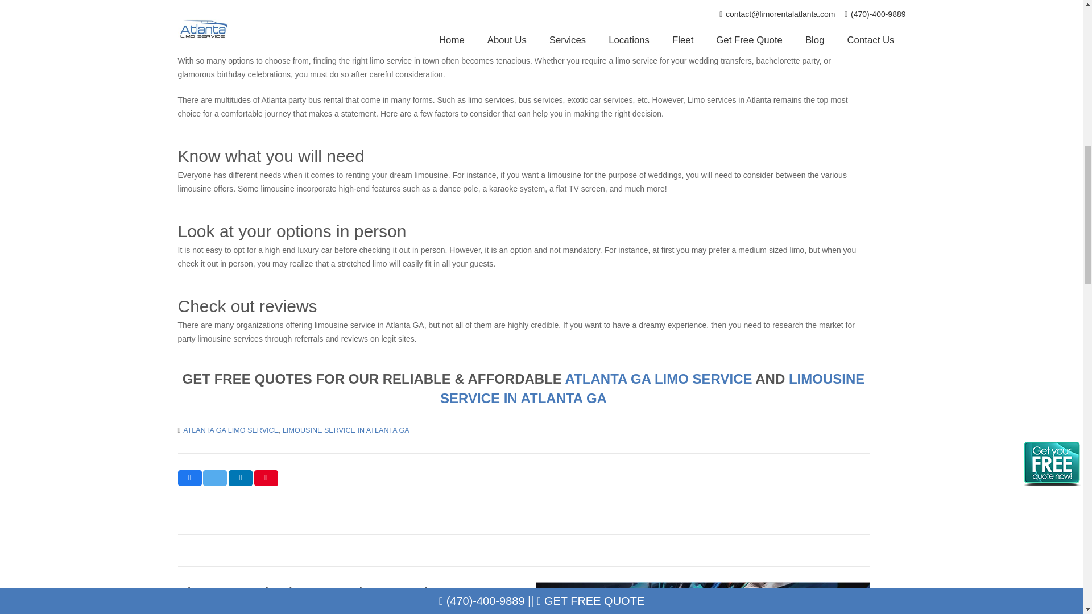 This screenshot has height=614, width=1092. Describe the element at coordinates (346, 430) in the screenshot. I see `LIMOUSINE SERVICE IN ATLANTA GA` at that location.